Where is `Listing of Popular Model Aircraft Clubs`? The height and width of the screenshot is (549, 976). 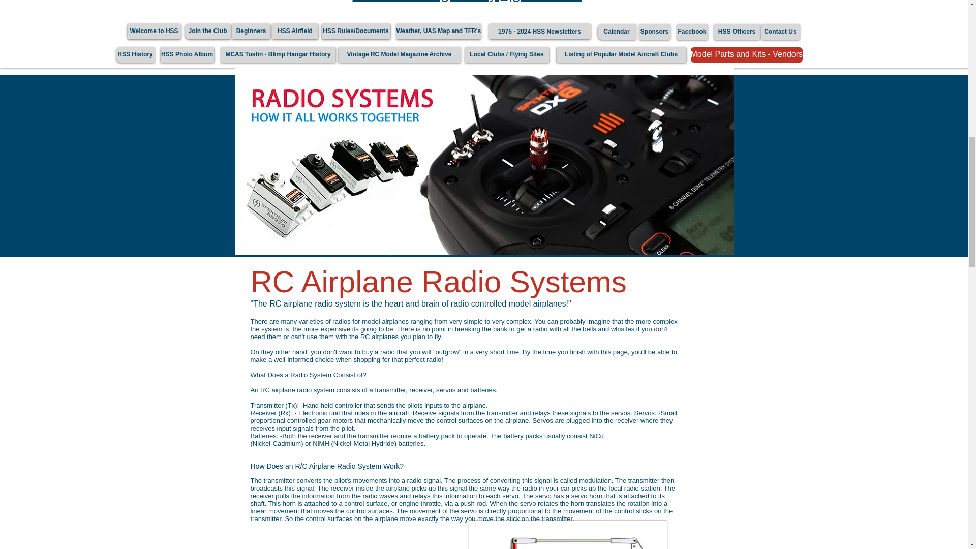
Listing of Popular Model Aircraft Clubs is located at coordinates (621, 55).